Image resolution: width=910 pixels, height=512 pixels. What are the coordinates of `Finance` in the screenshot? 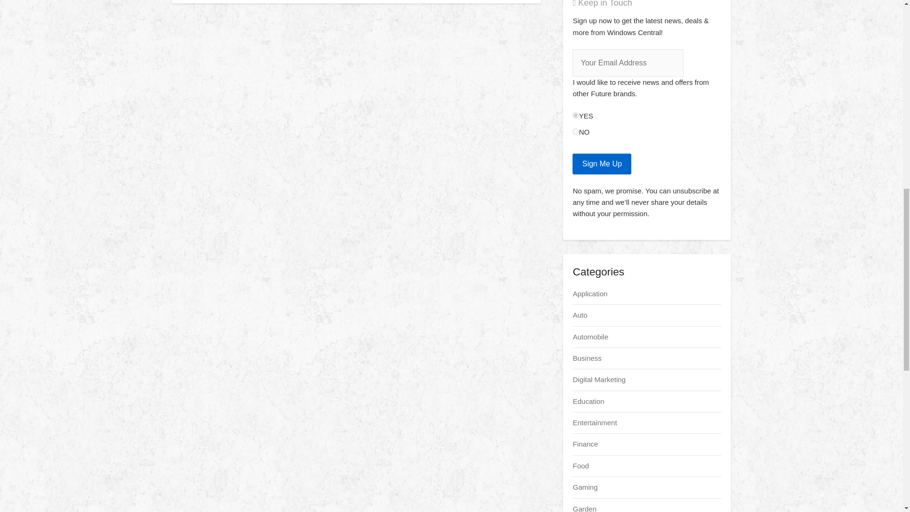 It's located at (585, 444).